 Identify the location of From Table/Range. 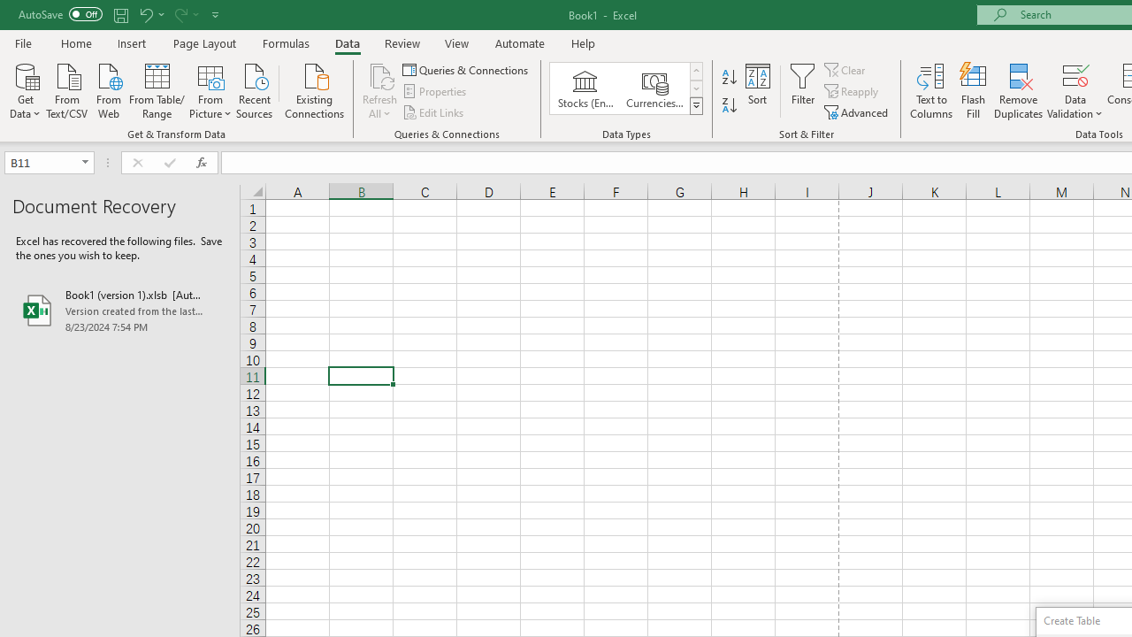
(157, 89).